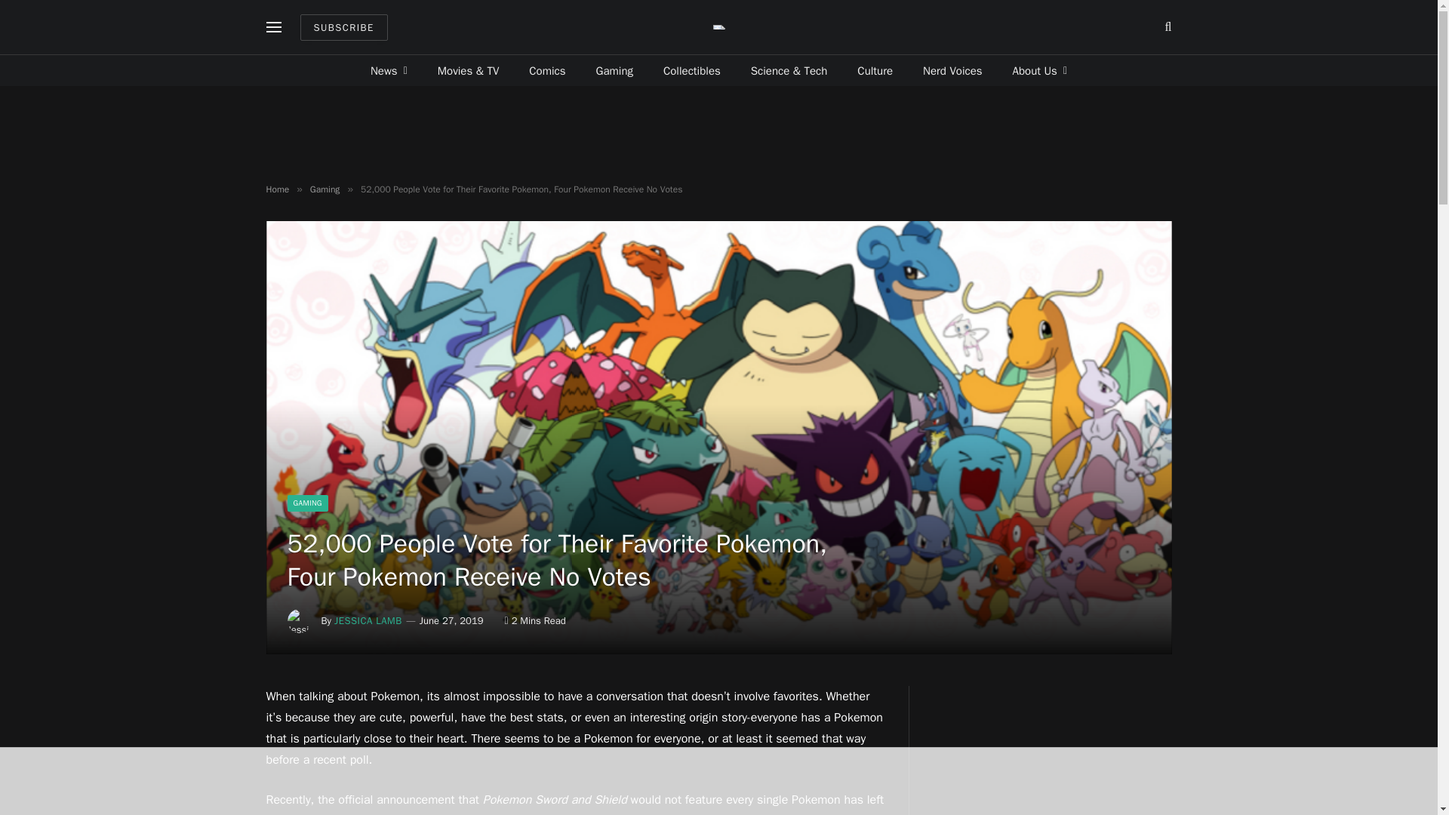  Describe the element at coordinates (691, 71) in the screenshot. I see `Collectibles` at that location.